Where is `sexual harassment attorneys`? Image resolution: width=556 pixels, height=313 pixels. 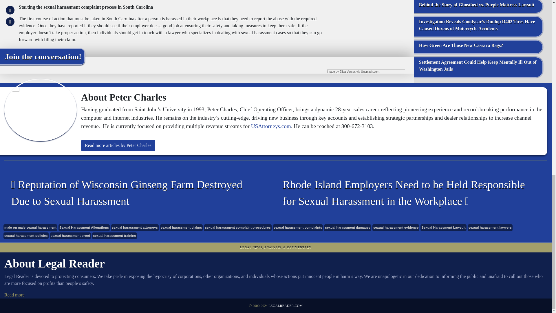 sexual harassment attorneys is located at coordinates (134, 228).